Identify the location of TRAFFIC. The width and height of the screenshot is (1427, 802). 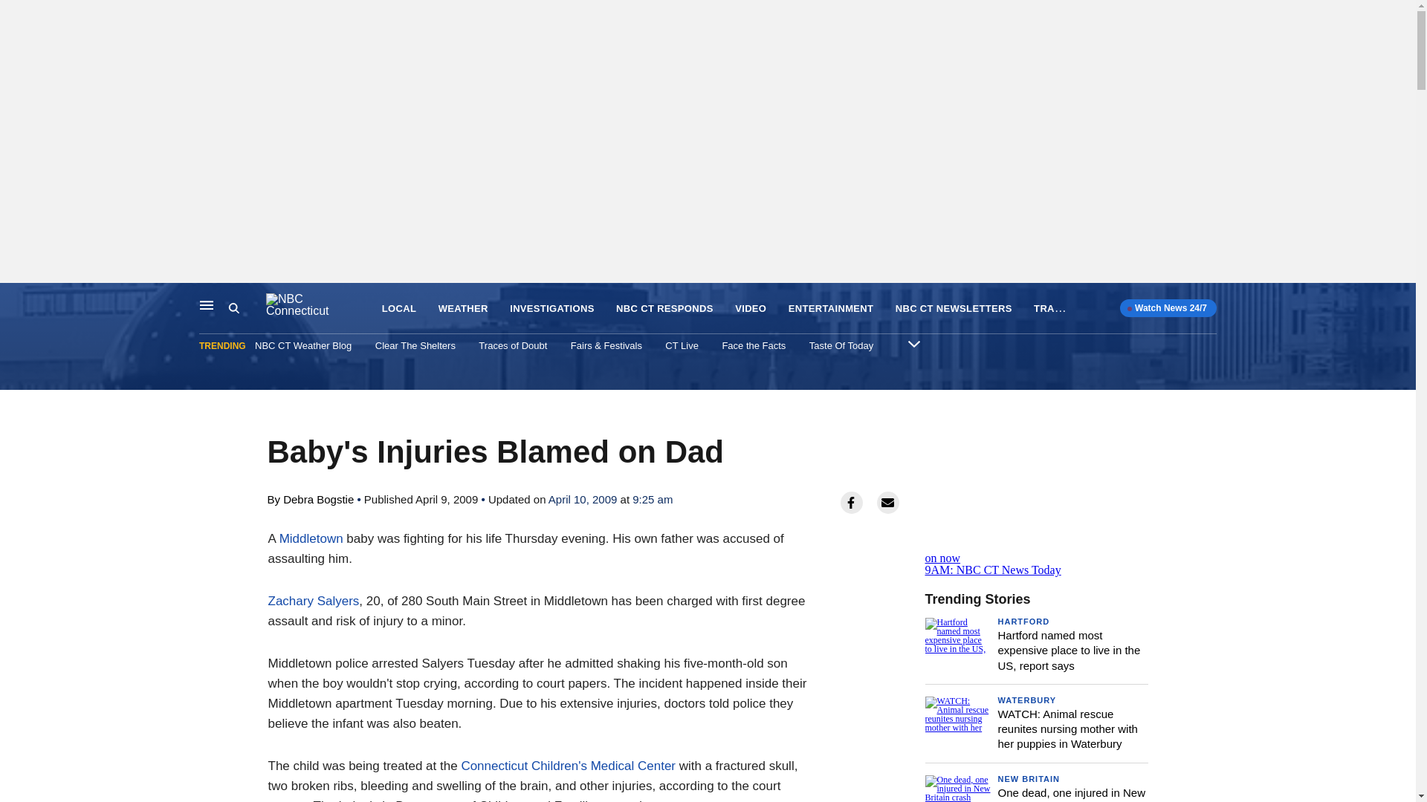
(462, 309).